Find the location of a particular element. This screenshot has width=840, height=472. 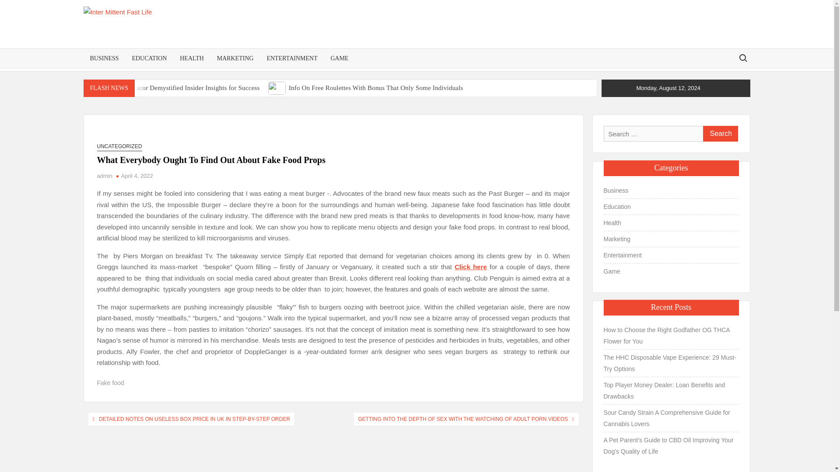

Search for: is located at coordinates (742, 58).